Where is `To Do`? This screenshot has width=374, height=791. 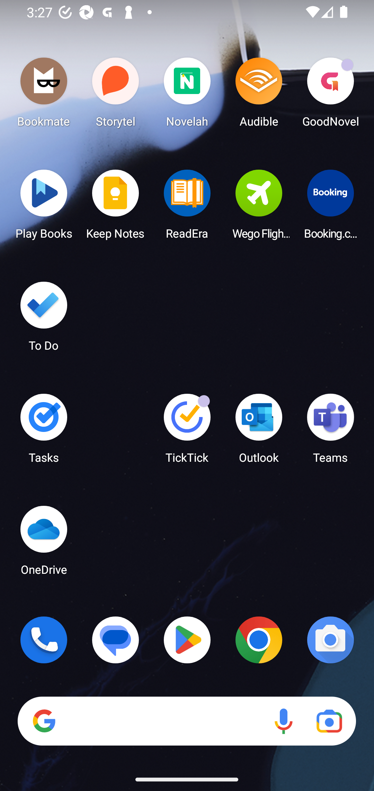
To Do is located at coordinates (44, 320).